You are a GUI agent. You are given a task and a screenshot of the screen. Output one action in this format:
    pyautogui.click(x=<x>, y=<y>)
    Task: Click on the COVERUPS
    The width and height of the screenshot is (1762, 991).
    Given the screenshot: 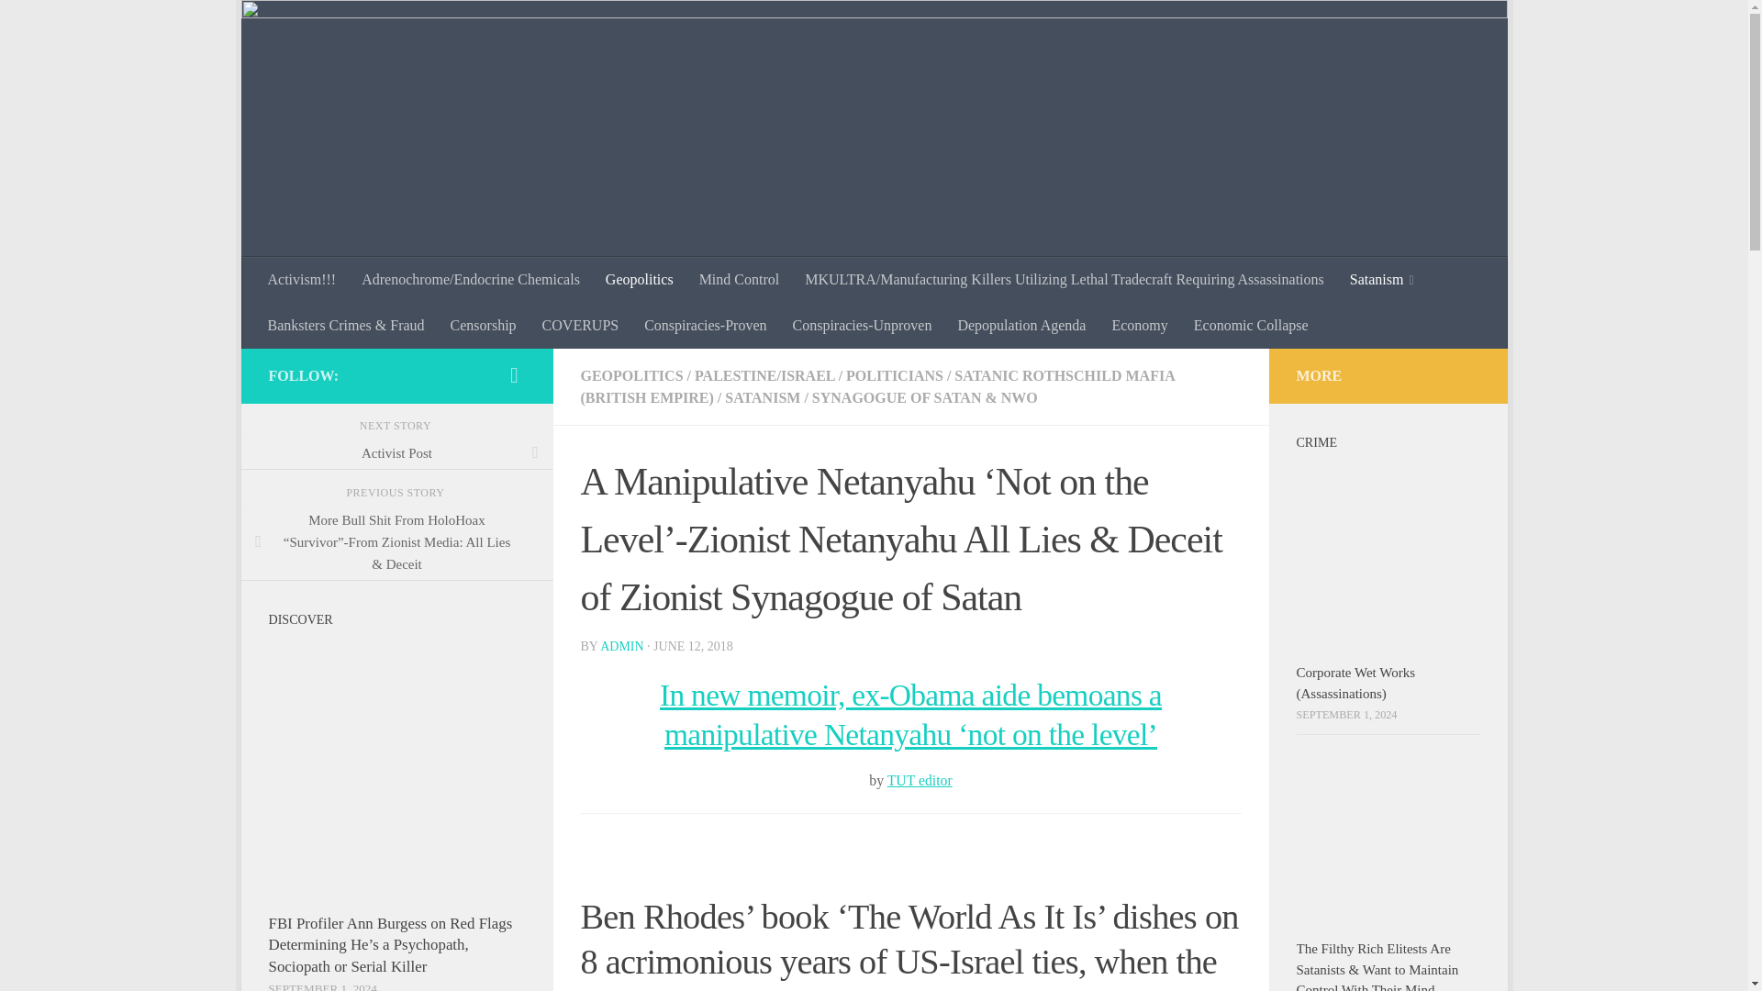 What is the action you would take?
    pyautogui.click(x=581, y=326)
    